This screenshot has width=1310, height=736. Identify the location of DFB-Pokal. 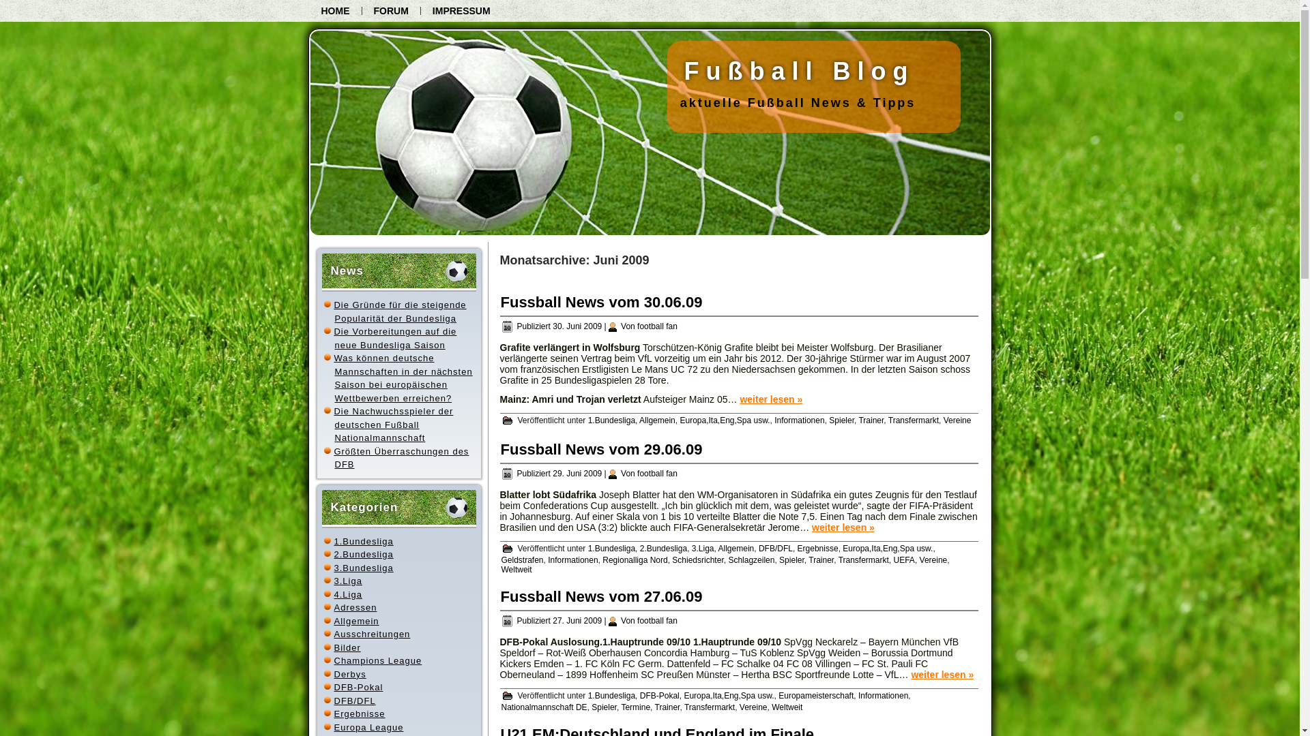
(359, 687).